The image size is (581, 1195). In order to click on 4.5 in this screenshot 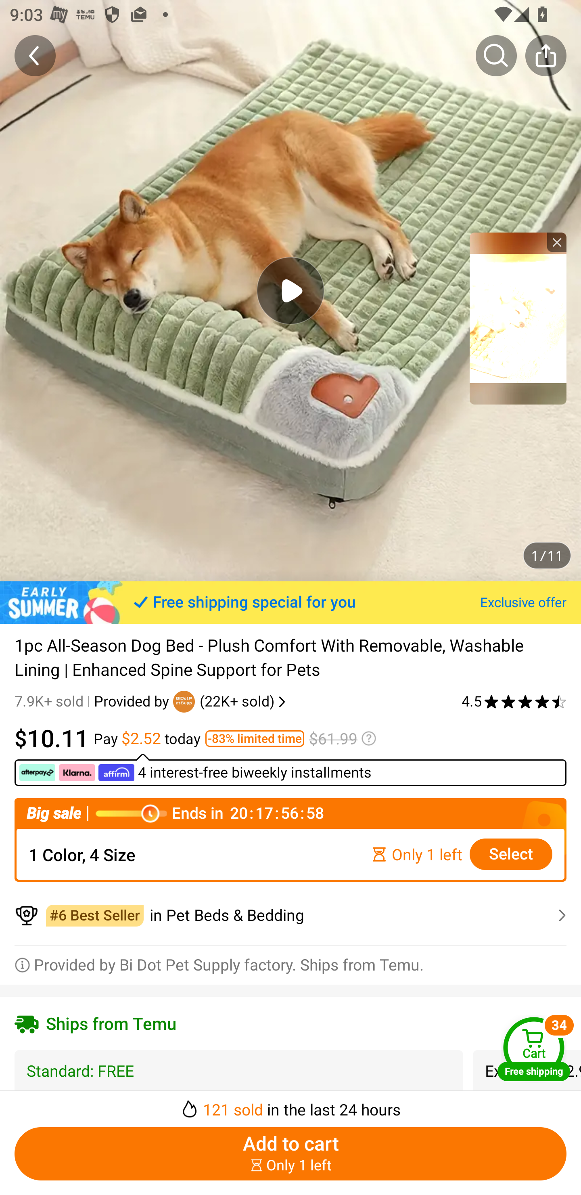, I will do `click(514, 701)`.